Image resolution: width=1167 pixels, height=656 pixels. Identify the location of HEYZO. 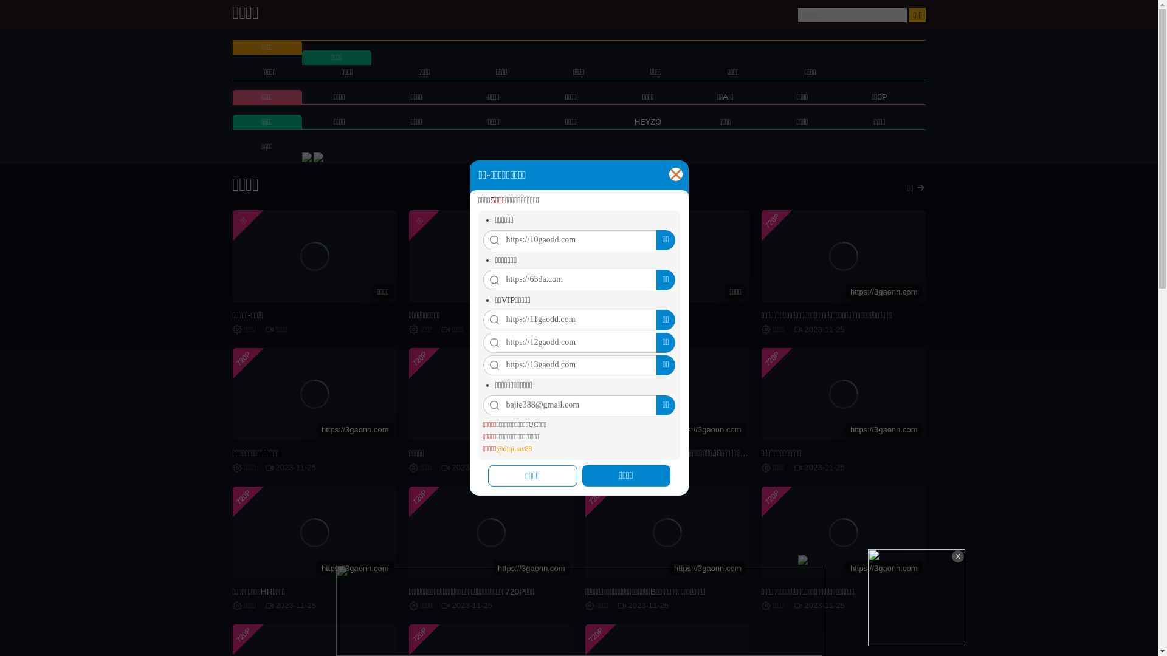
(648, 121).